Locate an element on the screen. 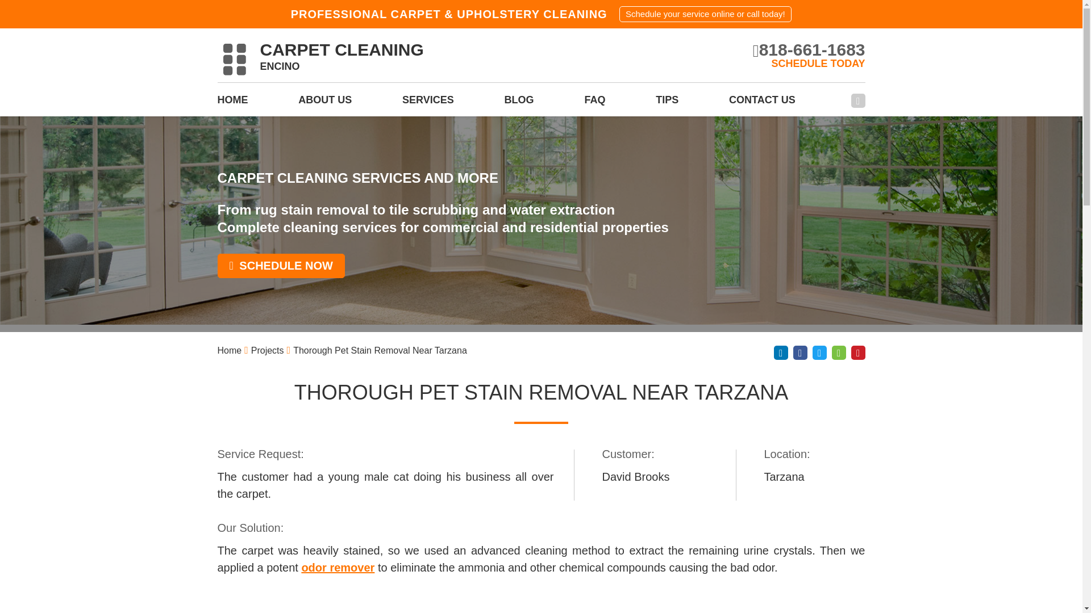 The height and width of the screenshot is (613, 1091). Facebook is located at coordinates (800, 352).